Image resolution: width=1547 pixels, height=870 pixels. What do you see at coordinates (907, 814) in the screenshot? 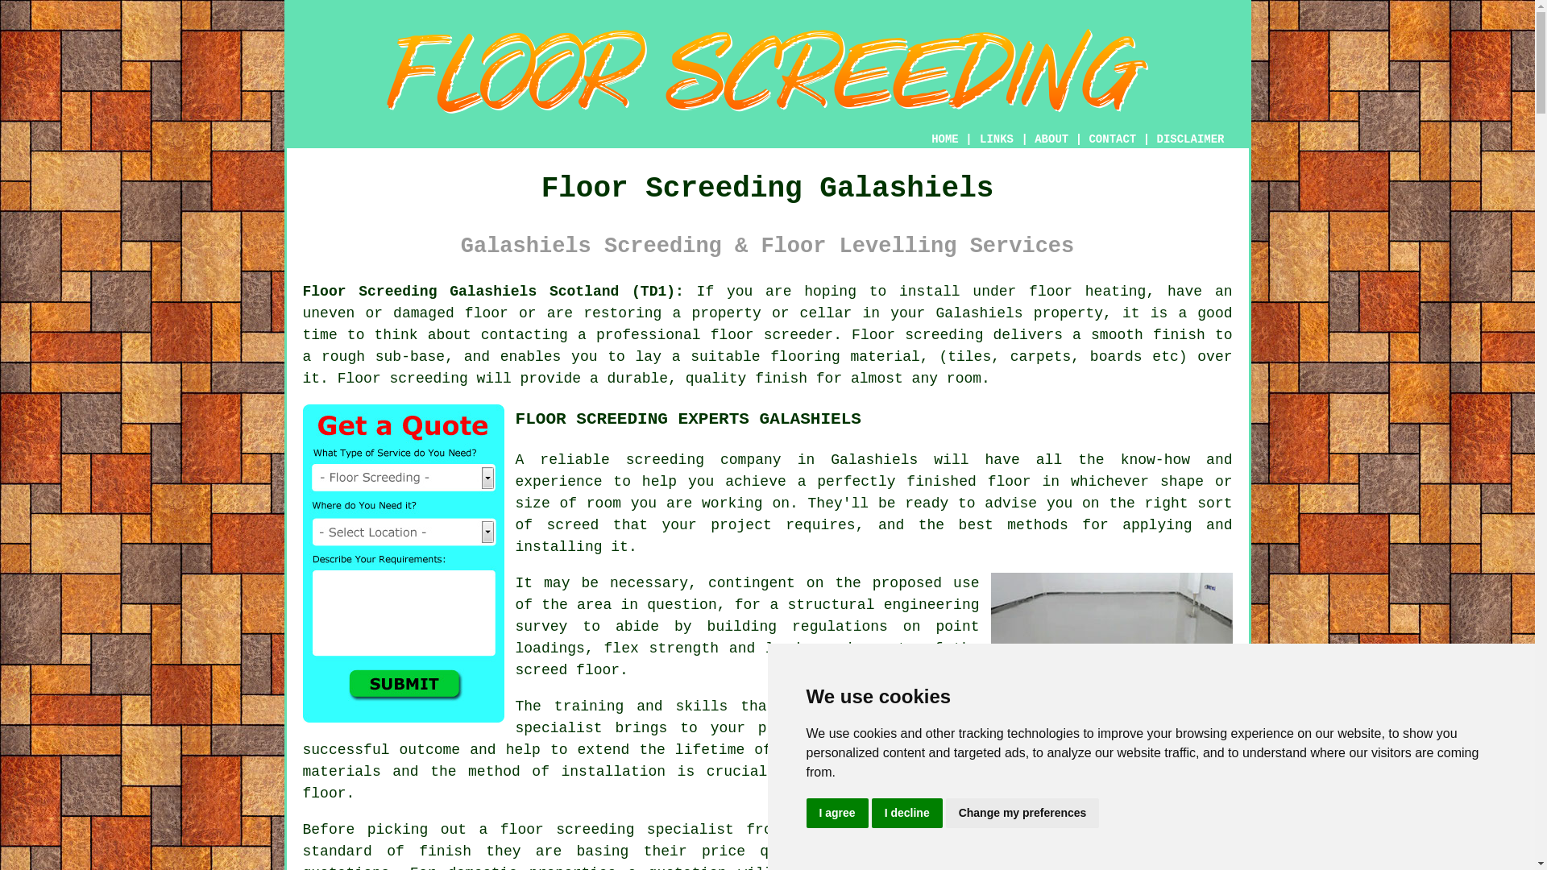
I see `I decline` at bounding box center [907, 814].